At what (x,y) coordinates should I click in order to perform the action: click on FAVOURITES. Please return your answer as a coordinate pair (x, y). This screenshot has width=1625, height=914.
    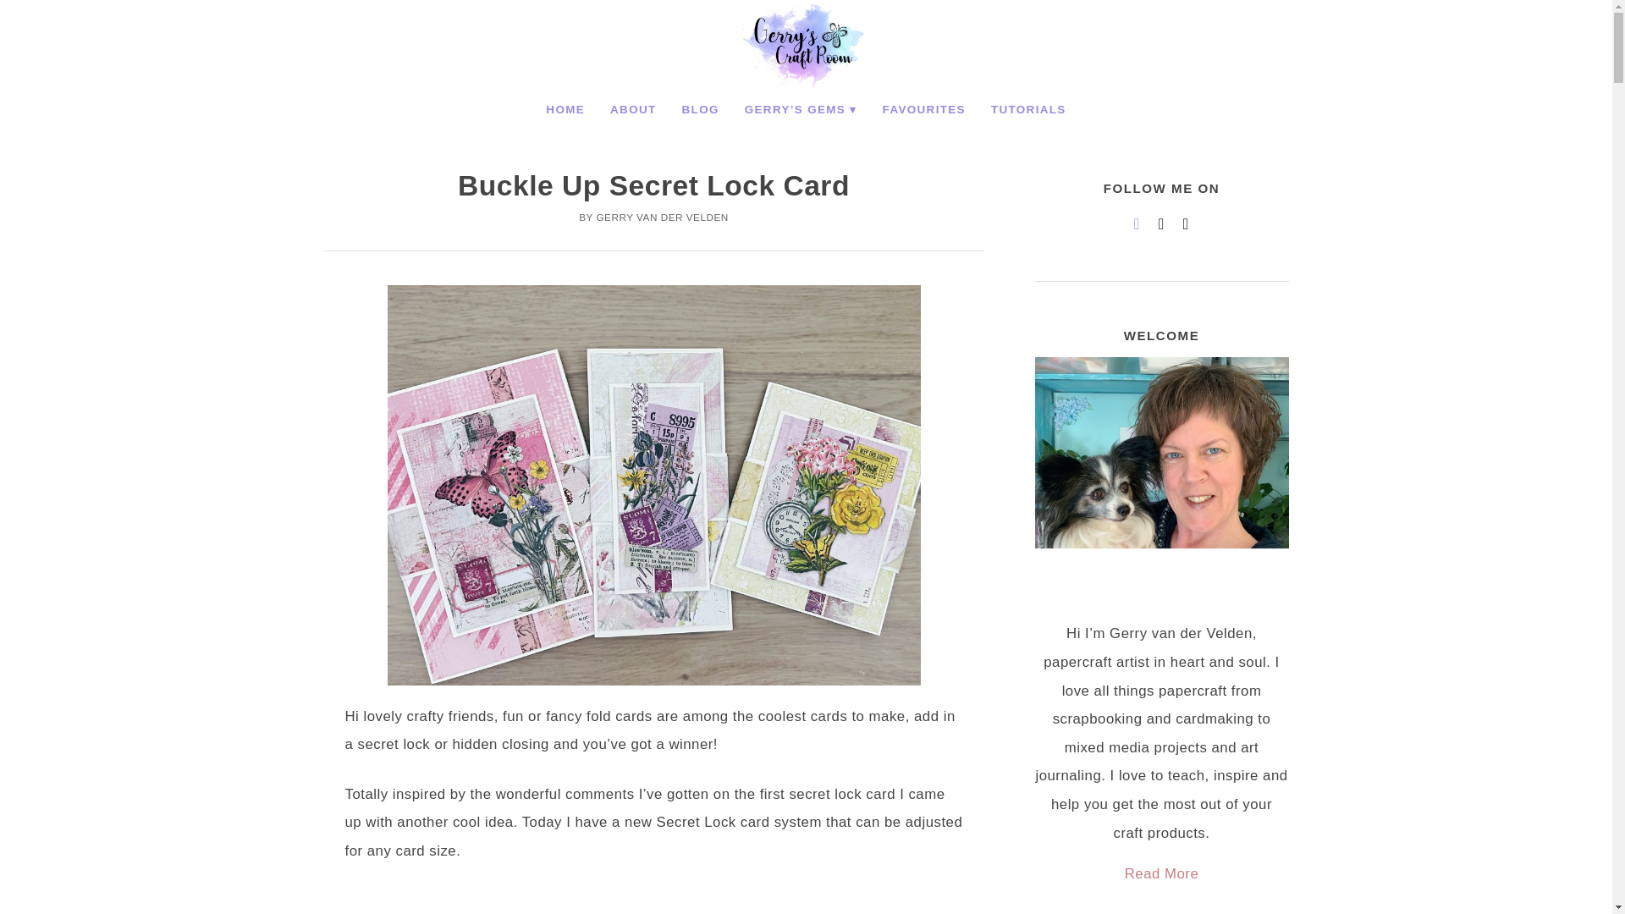
    Looking at the image, I should click on (923, 110).